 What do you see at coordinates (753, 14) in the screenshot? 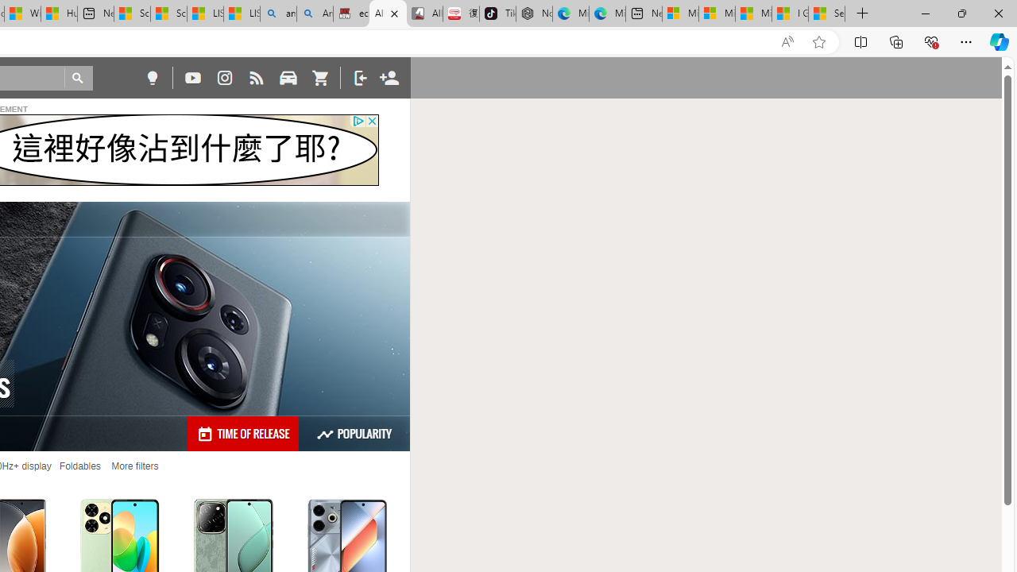
I see `Microsoft Start` at bounding box center [753, 14].